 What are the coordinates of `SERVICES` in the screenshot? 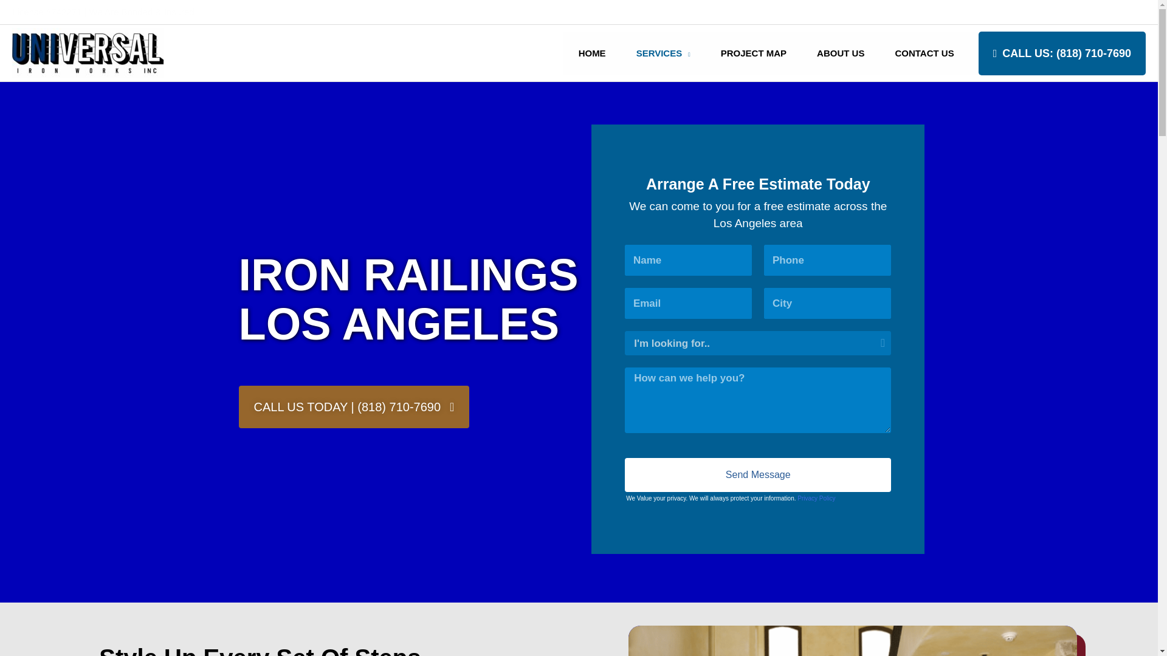 It's located at (663, 53).